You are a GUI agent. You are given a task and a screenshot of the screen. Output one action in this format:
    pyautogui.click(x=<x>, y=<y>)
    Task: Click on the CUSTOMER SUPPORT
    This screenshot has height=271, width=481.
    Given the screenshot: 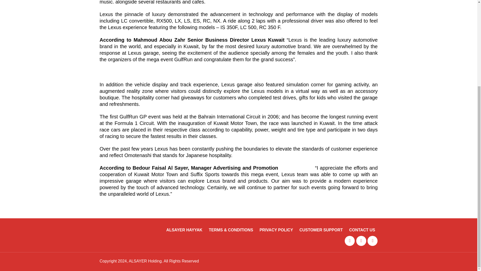 What is the action you would take?
    pyautogui.click(x=321, y=230)
    